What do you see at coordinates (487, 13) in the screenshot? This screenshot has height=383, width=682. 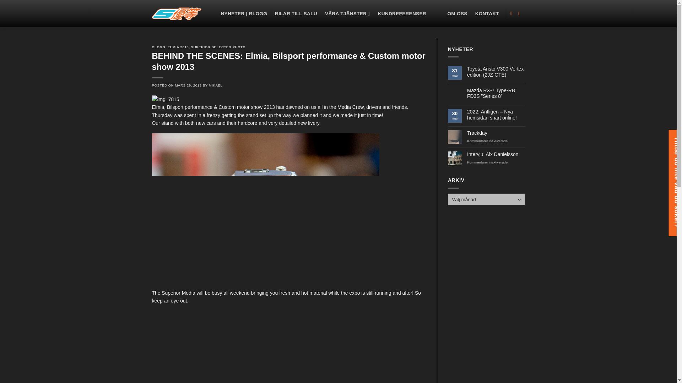 I see `KONTAKT` at bounding box center [487, 13].